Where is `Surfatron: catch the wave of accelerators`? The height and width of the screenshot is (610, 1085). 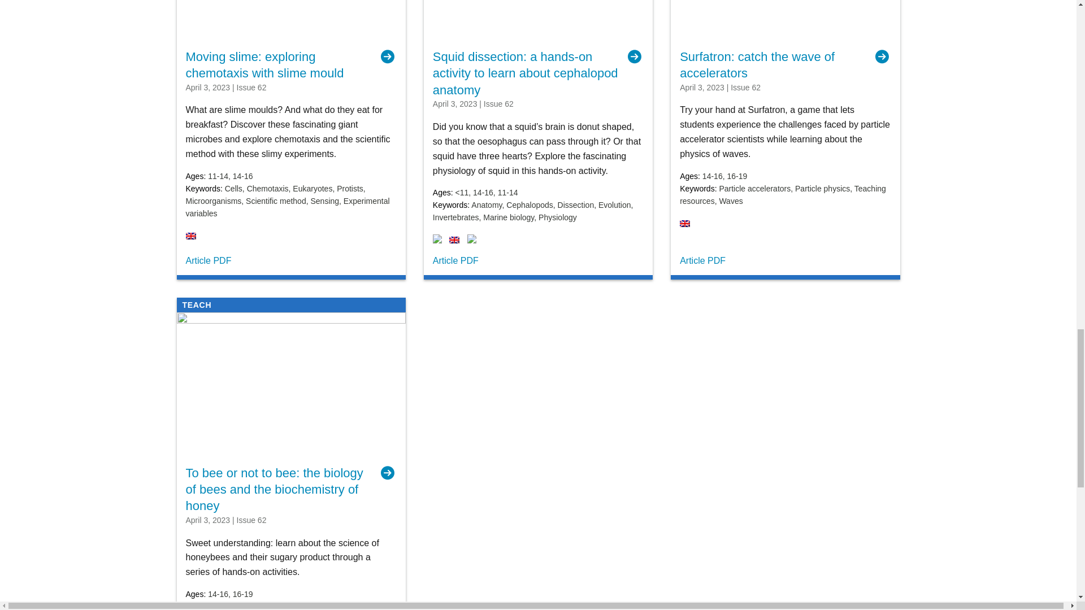 Surfatron: catch the wave of accelerators is located at coordinates (785, 65).